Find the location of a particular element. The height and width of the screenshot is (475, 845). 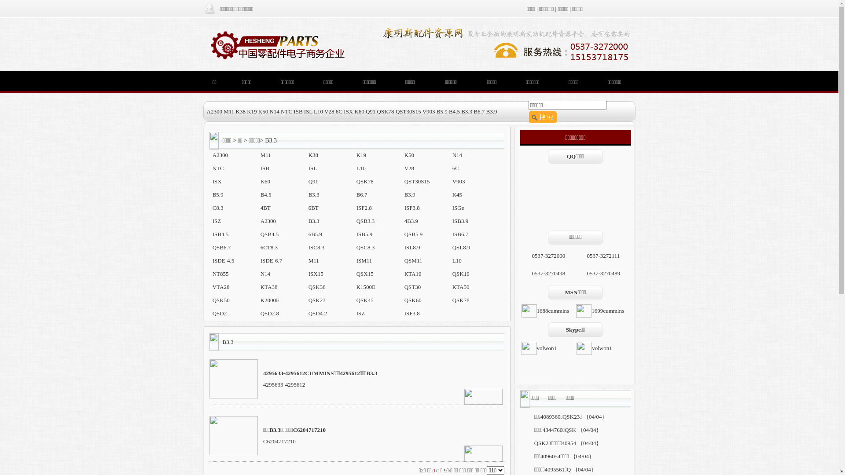

6B5.9 is located at coordinates (315, 234).